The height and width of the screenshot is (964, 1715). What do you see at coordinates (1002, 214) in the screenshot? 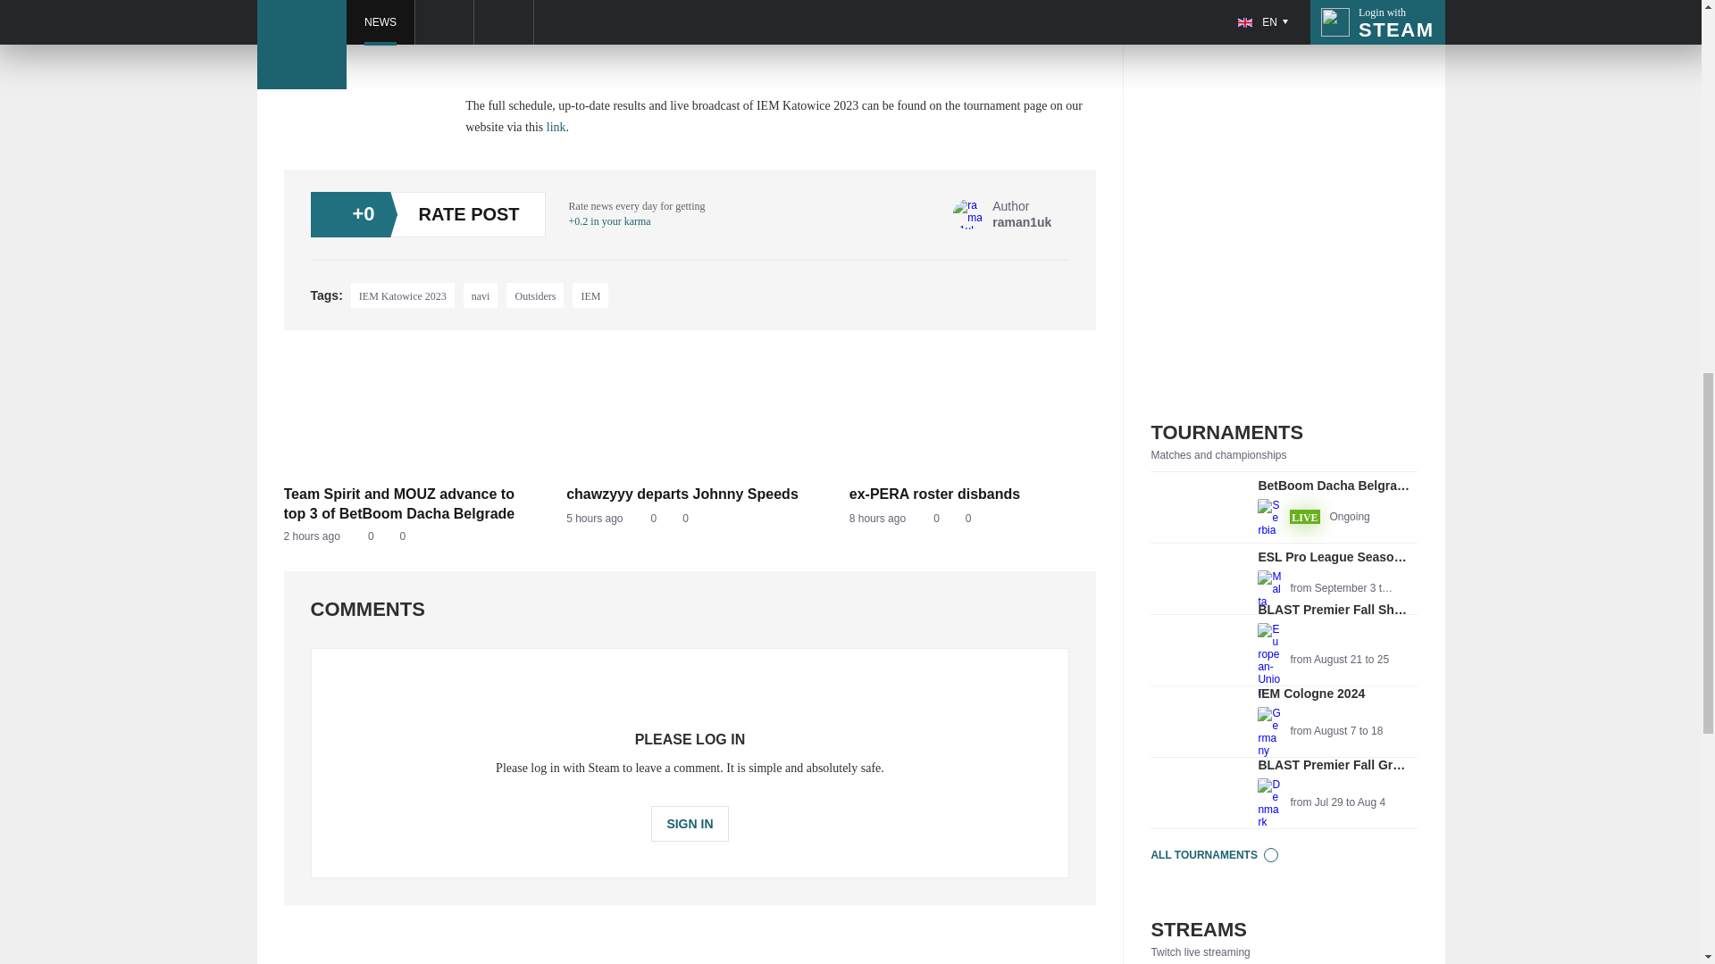
I see `IEM` at bounding box center [1002, 214].